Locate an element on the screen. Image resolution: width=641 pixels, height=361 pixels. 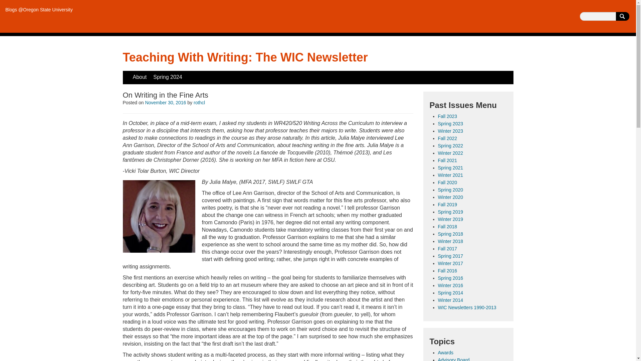
Spring 2023 is located at coordinates (451, 124).